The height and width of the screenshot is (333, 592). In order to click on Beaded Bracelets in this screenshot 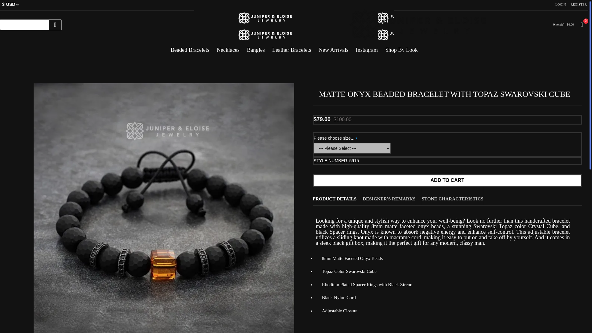, I will do `click(190, 47)`.